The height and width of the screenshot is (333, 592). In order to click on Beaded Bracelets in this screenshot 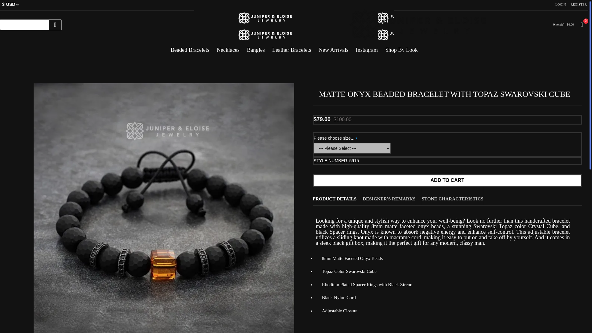, I will do `click(190, 47)`.